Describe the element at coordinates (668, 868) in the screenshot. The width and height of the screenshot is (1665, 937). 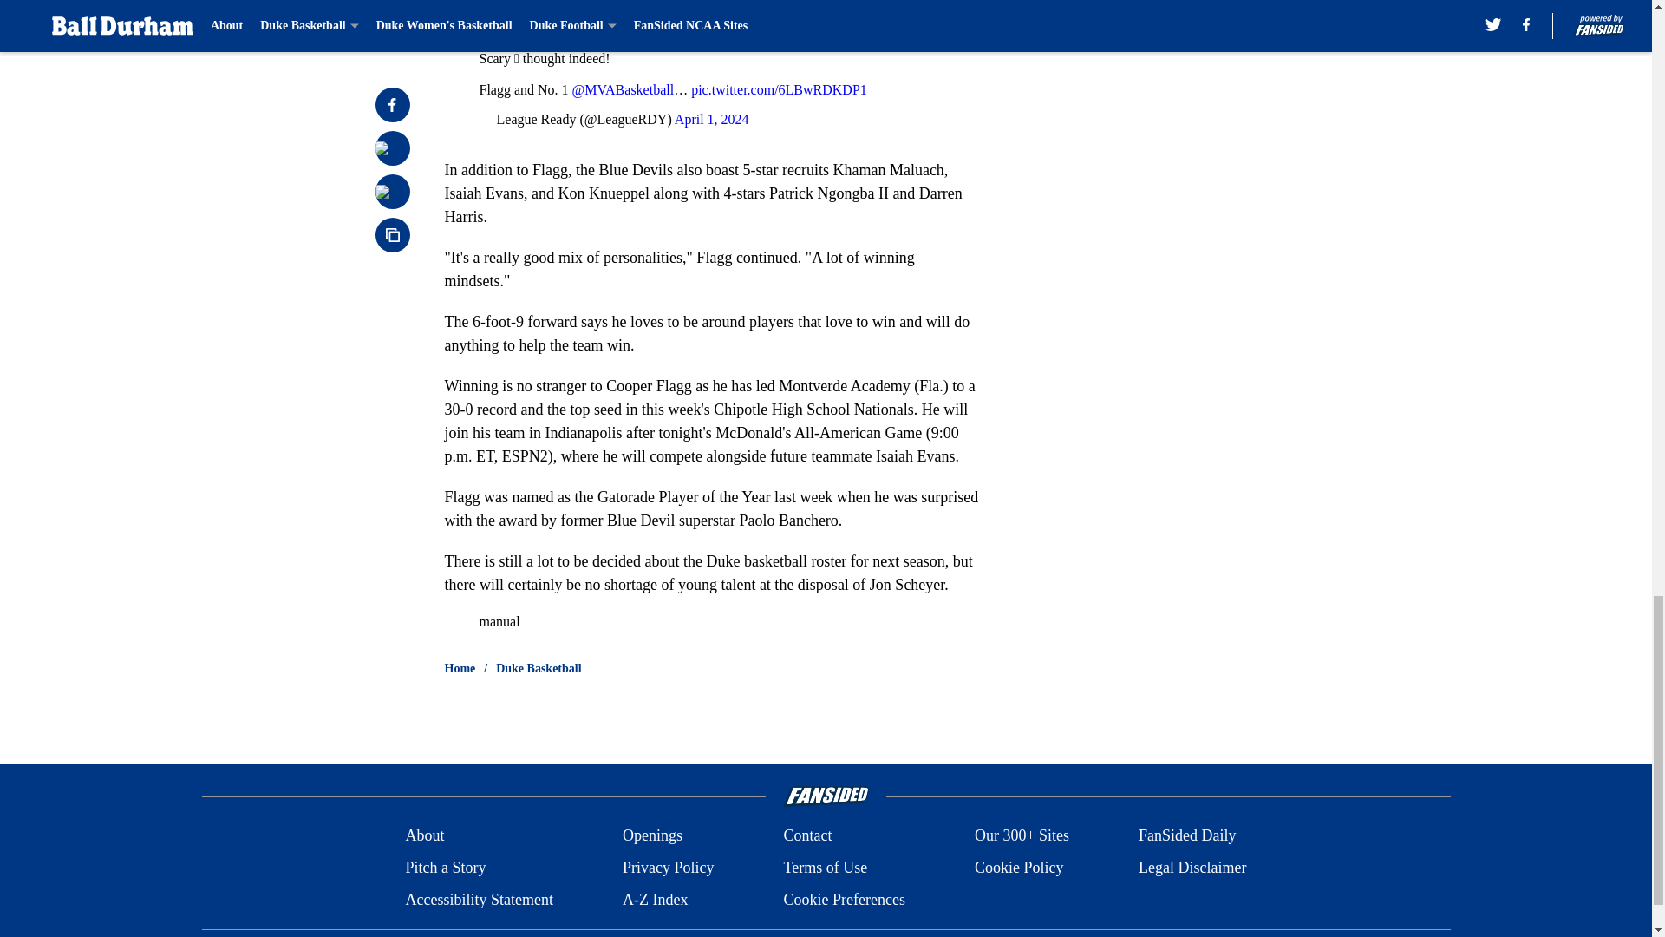
I see `Privacy Policy` at that location.